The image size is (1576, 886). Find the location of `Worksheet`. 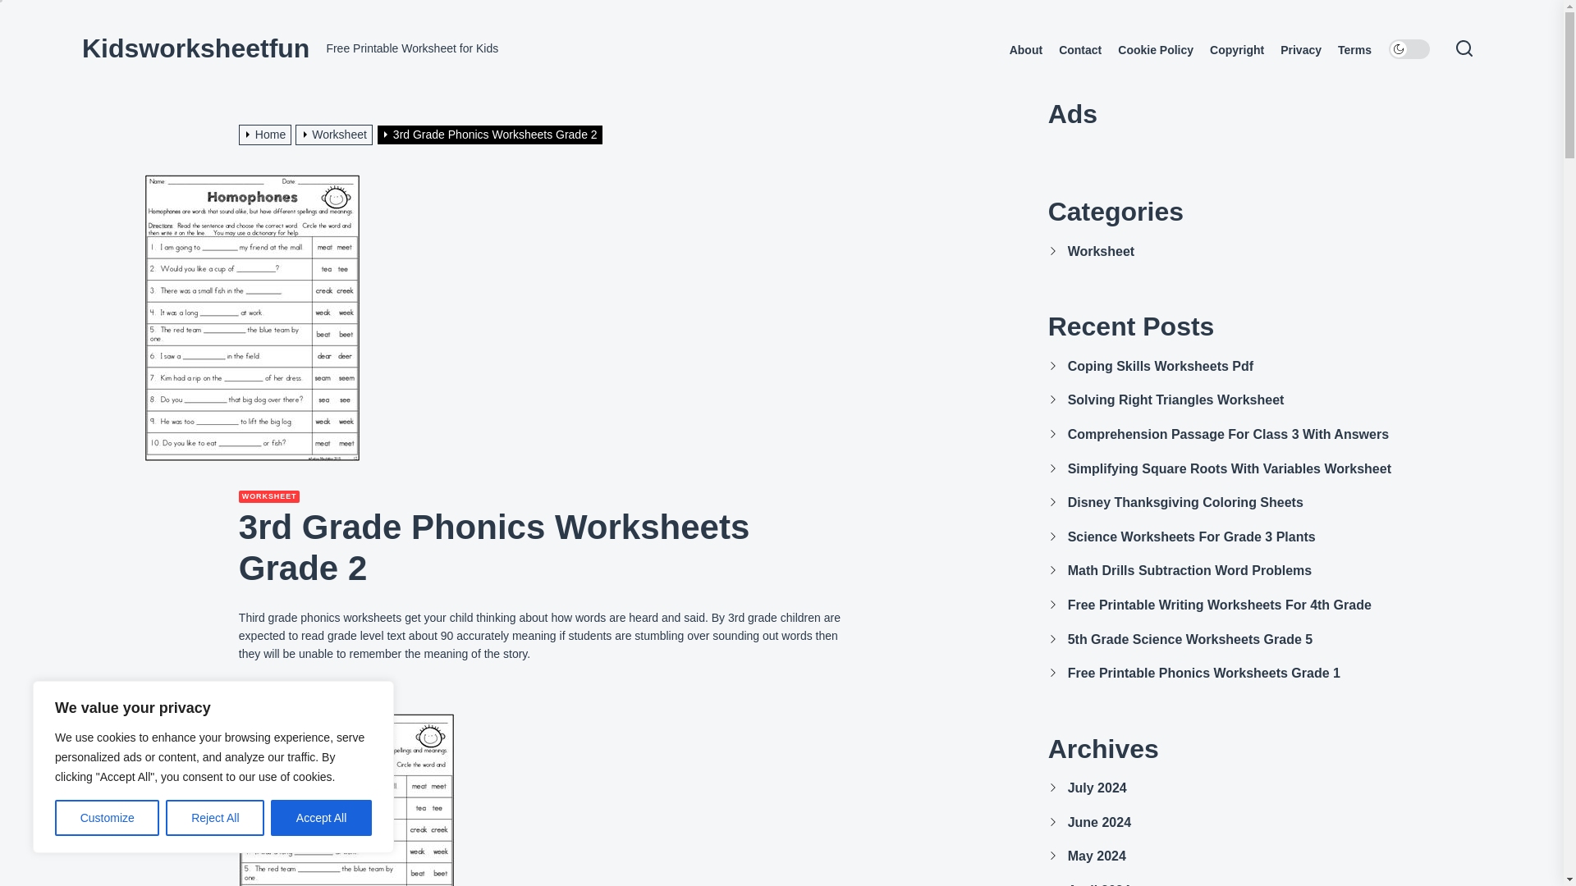

Worksheet is located at coordinates (336, 134).